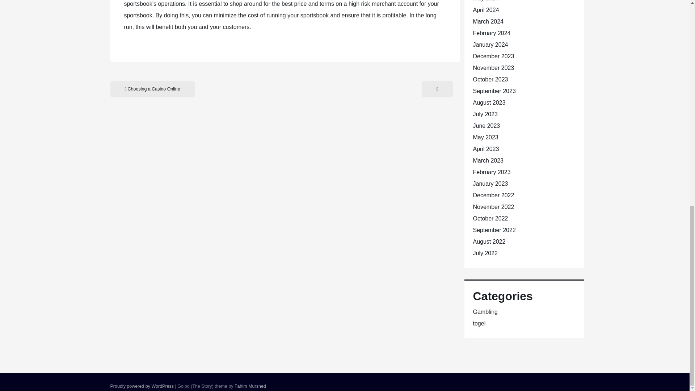  Describe the element at coordinates (490, 184) in the screenshot. I see `January 2023` at that location.